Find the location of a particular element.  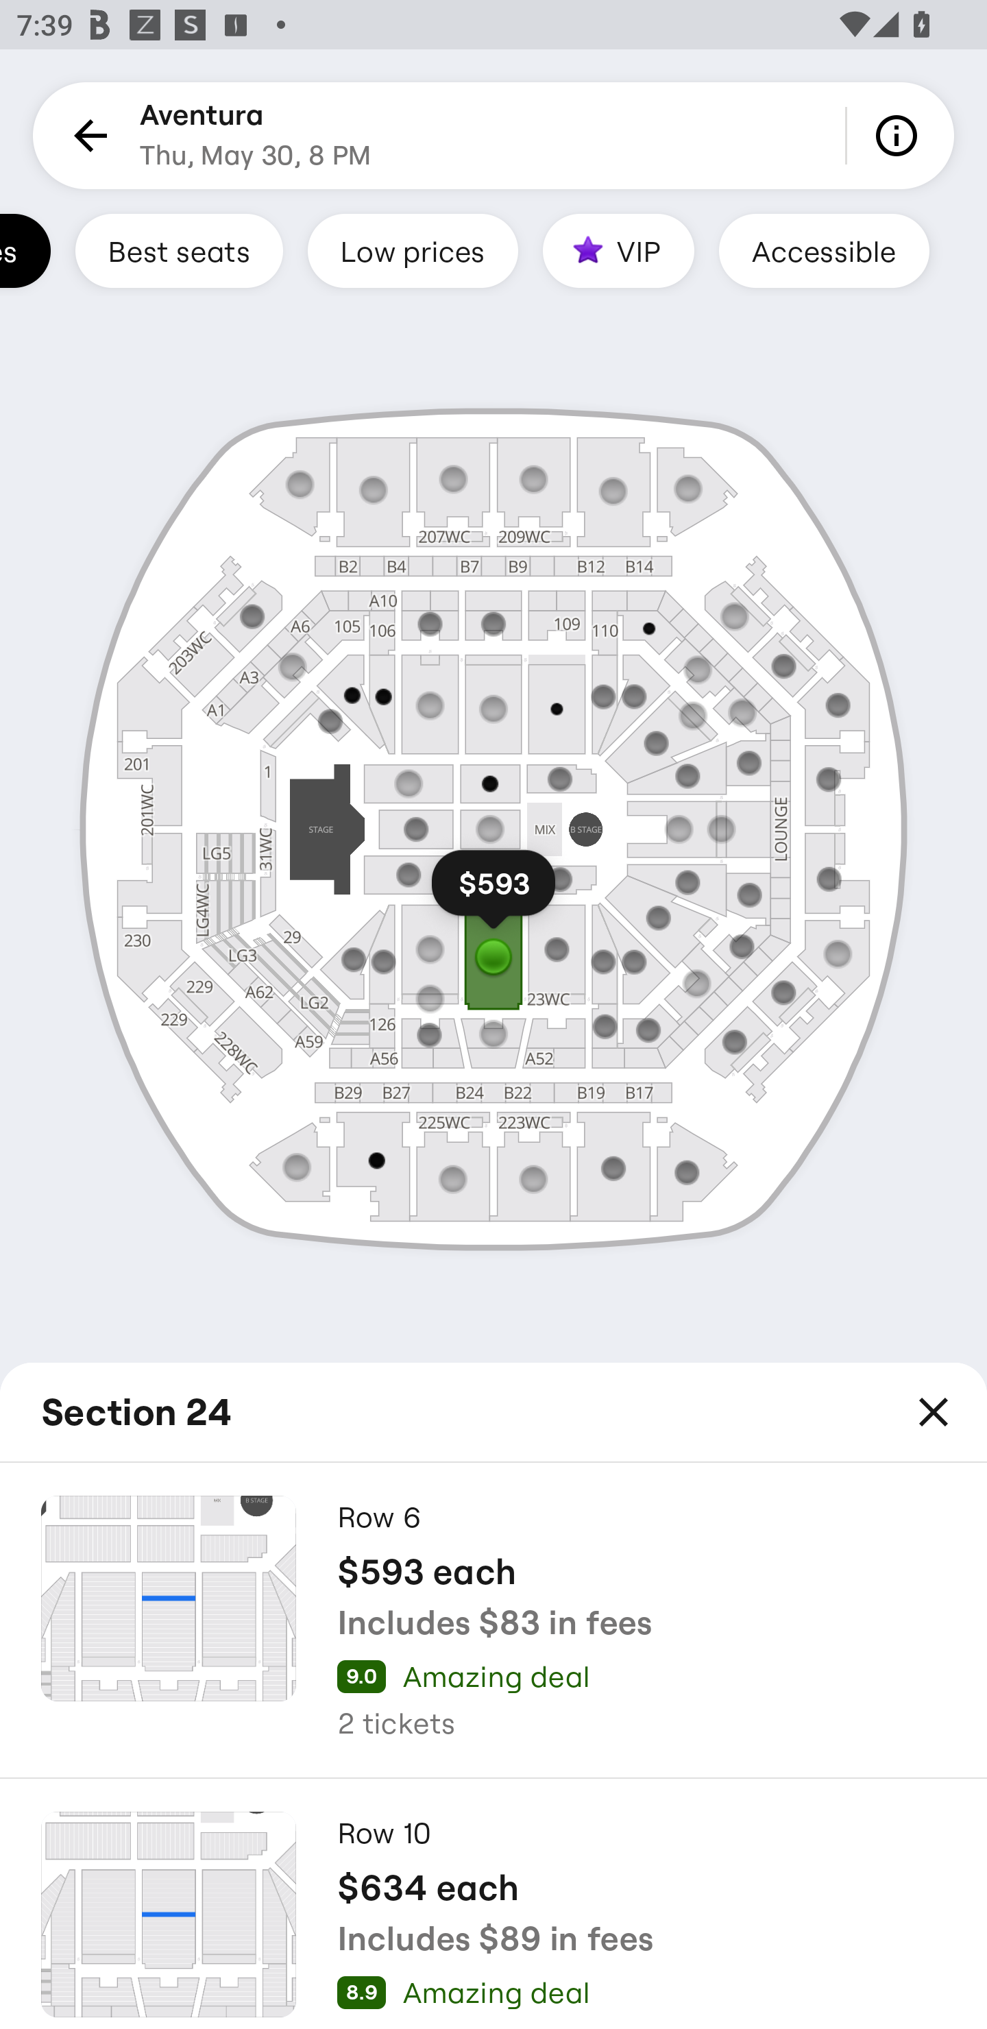

Back is located at coordinates (86, 136).